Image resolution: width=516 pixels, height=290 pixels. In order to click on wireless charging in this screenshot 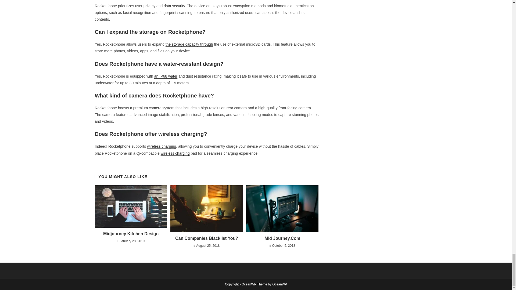, I will do `click(175, 153)`.